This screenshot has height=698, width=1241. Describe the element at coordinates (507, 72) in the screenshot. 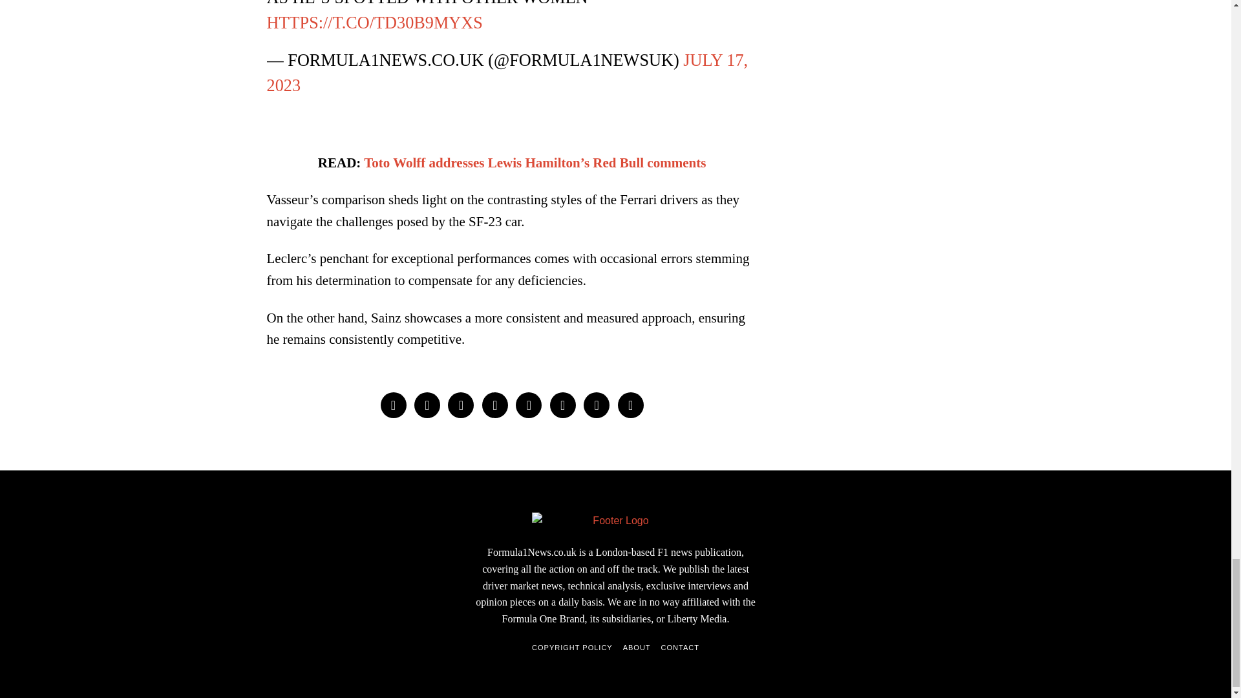

I see `JULY 17, 2023` at that location.